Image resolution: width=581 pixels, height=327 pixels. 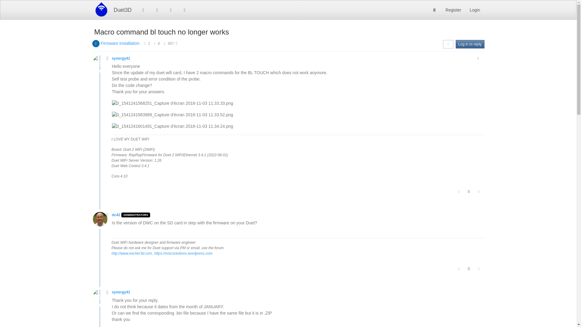 I want to click on Order a Duet , so click(x=185, y=10).